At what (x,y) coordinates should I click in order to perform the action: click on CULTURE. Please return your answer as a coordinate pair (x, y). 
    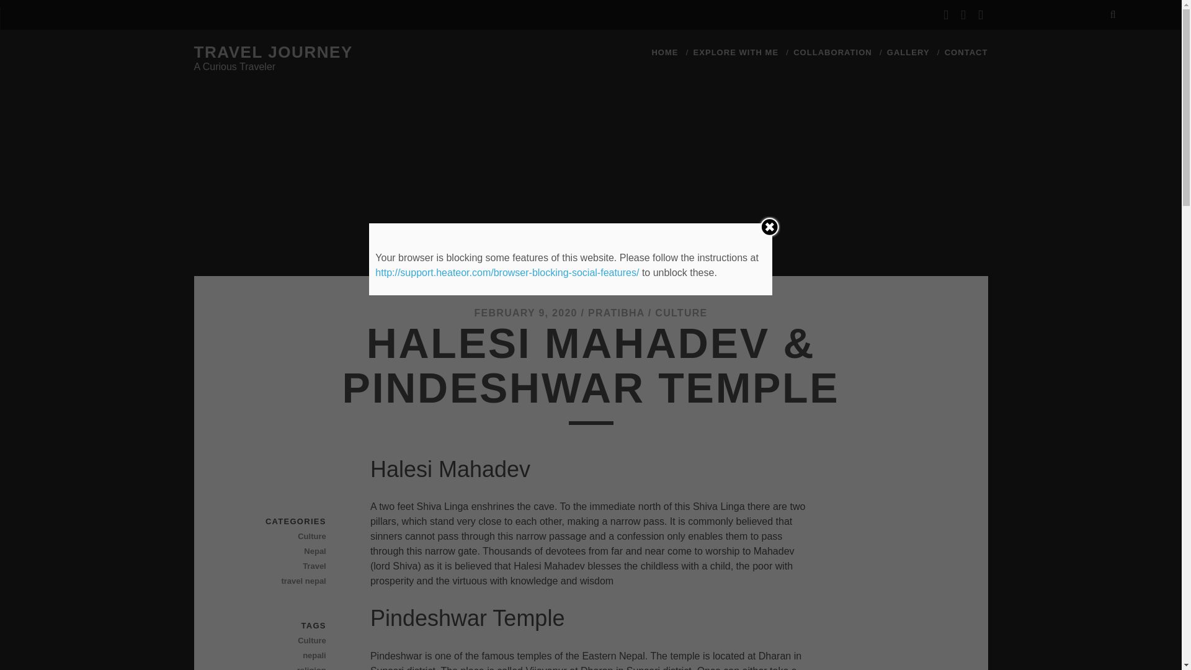
    Looking at the image, I should click on (681, 313).